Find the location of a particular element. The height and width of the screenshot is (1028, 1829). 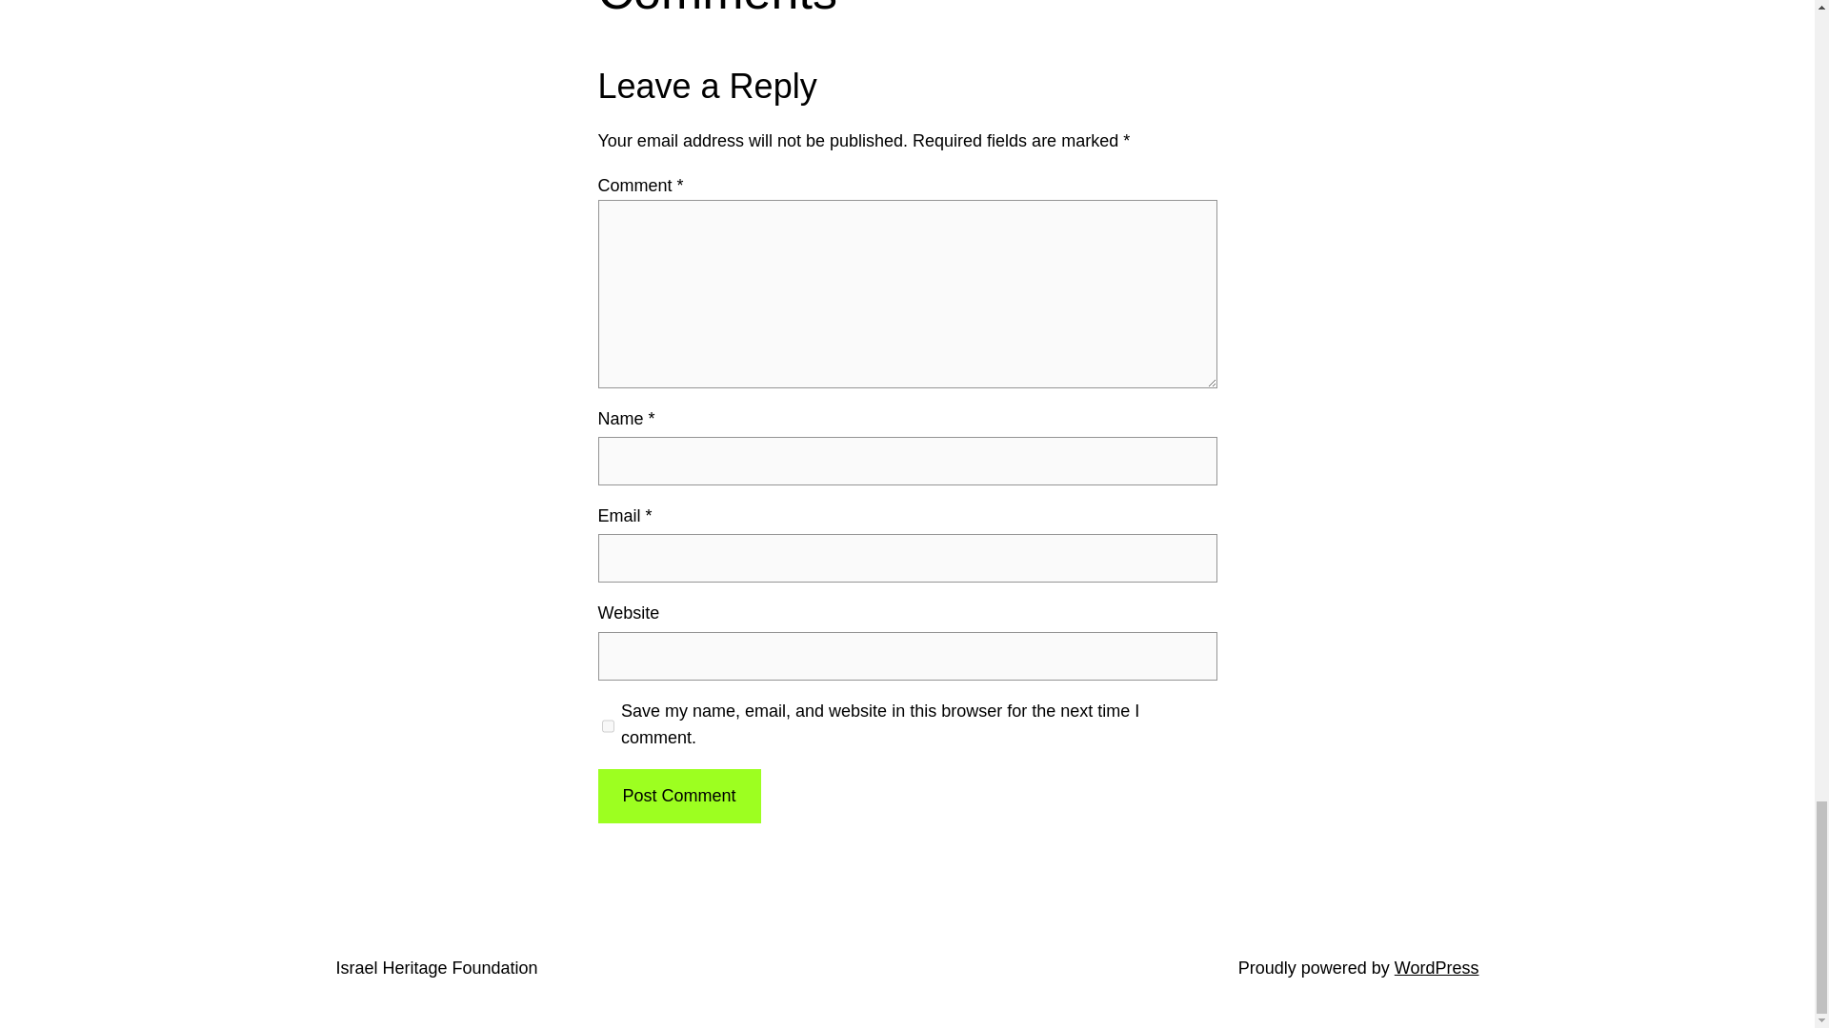

Israel Heritage Foundation is located at coordinates (436, 967).